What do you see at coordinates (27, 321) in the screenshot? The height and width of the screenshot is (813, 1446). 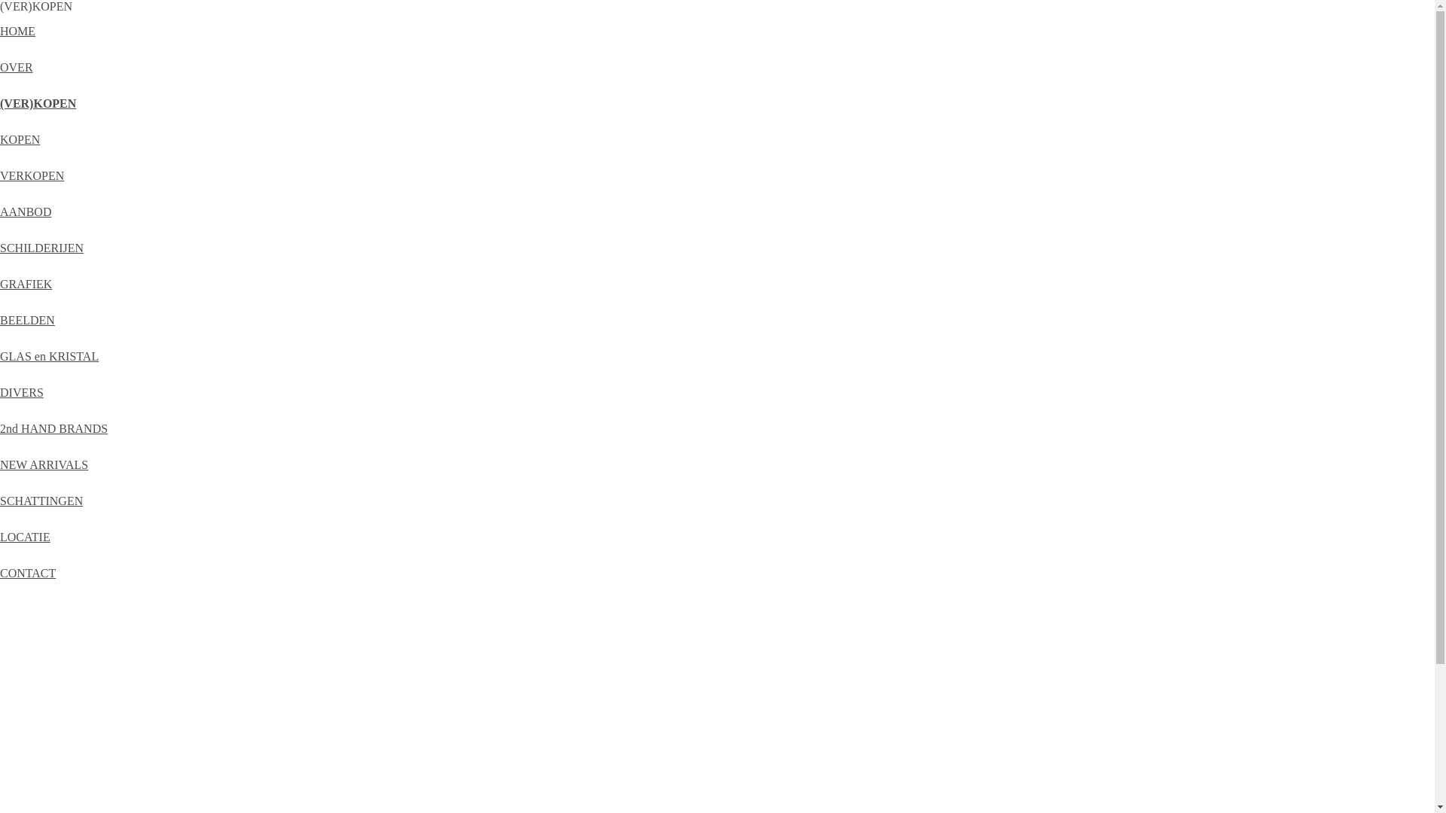 I see `BEELDEN` at bounding box center [27, 321].